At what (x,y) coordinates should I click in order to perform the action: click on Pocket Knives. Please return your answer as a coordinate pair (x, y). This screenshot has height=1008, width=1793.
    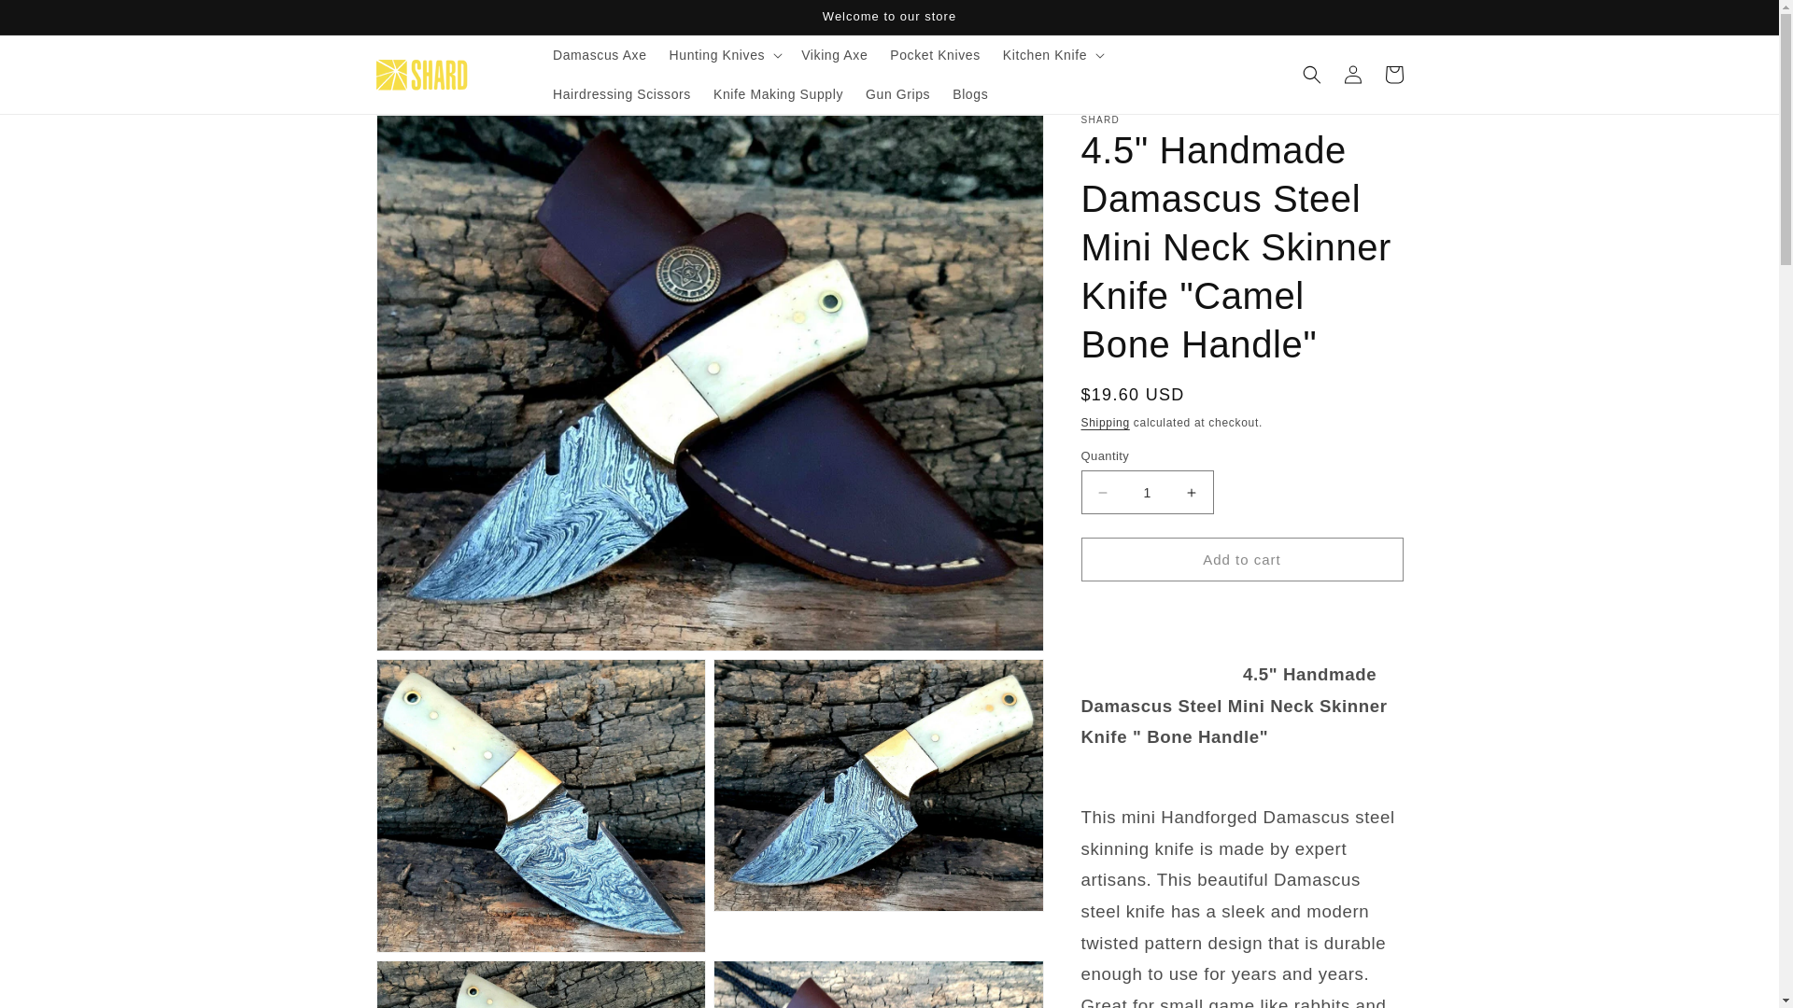
    Looking at the image, I should click on (934, 54).